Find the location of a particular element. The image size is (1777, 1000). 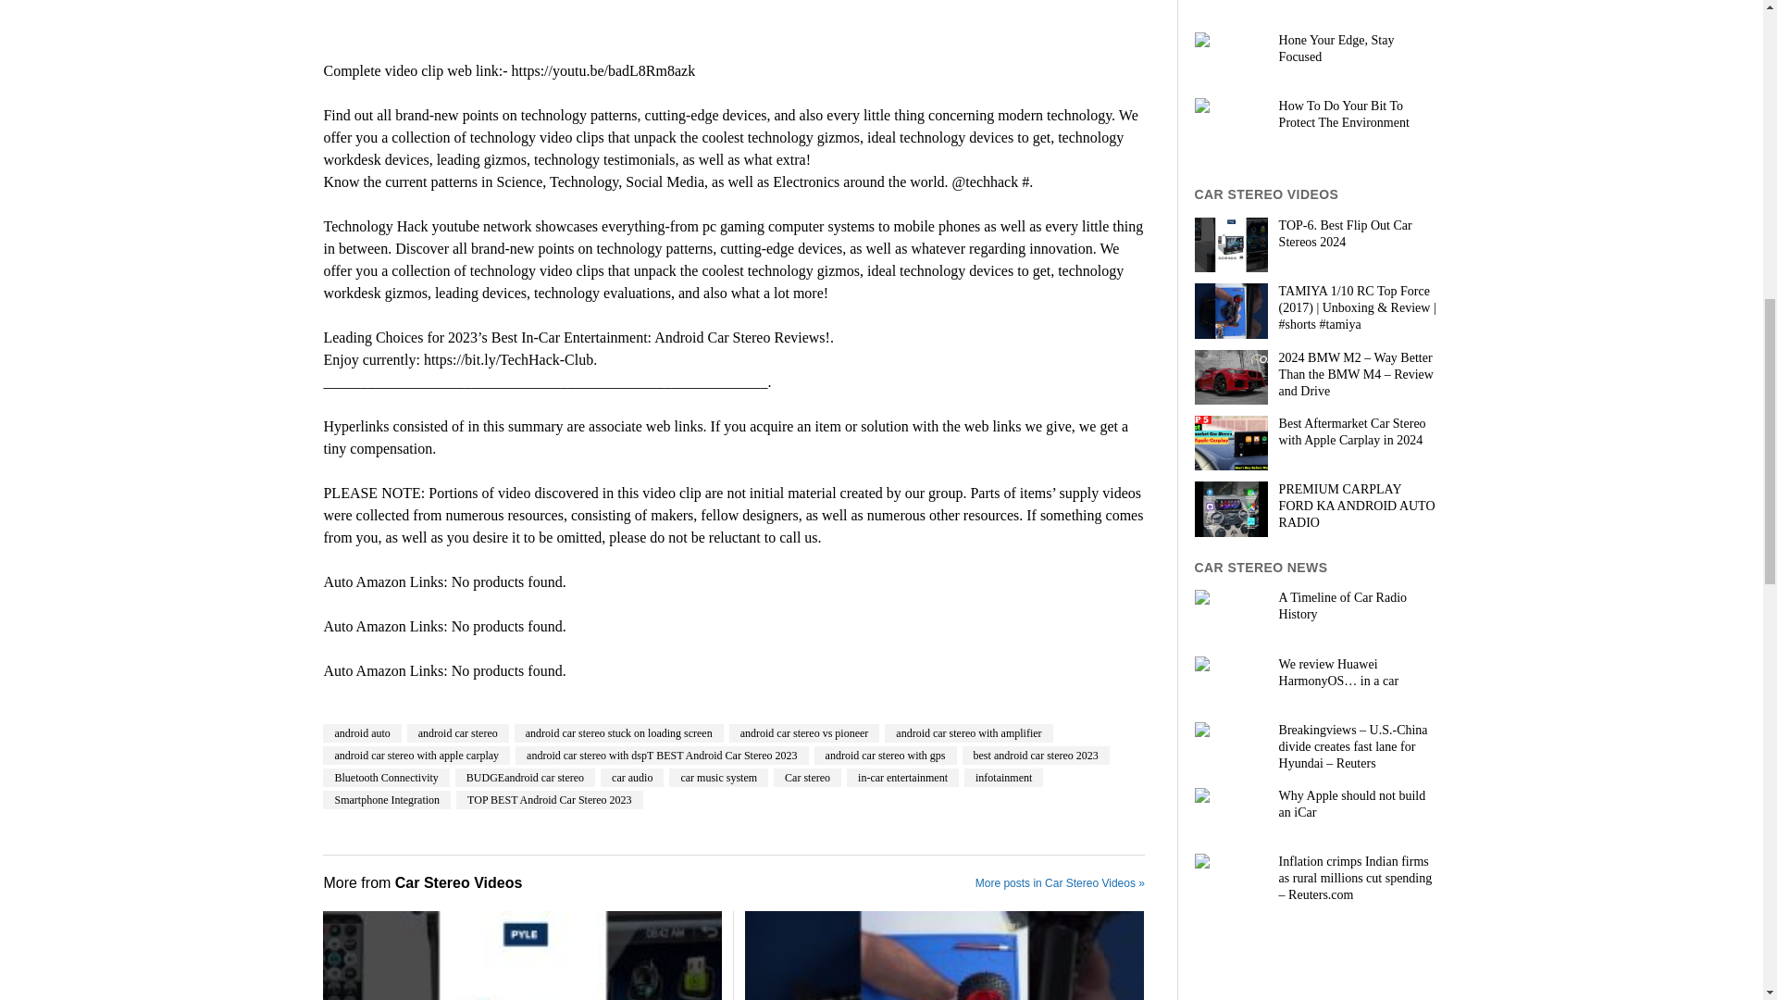

View all posts tagged android car stereo with amplifier is located at coordinates (968, 733).